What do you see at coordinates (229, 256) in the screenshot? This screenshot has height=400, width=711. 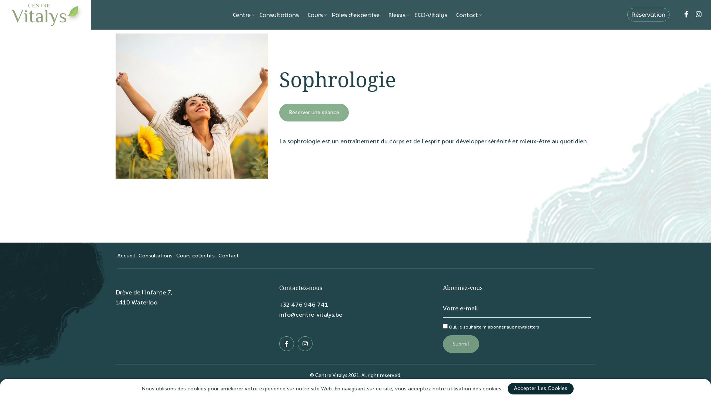 I see `Contact` at bounding box center [229, 256].